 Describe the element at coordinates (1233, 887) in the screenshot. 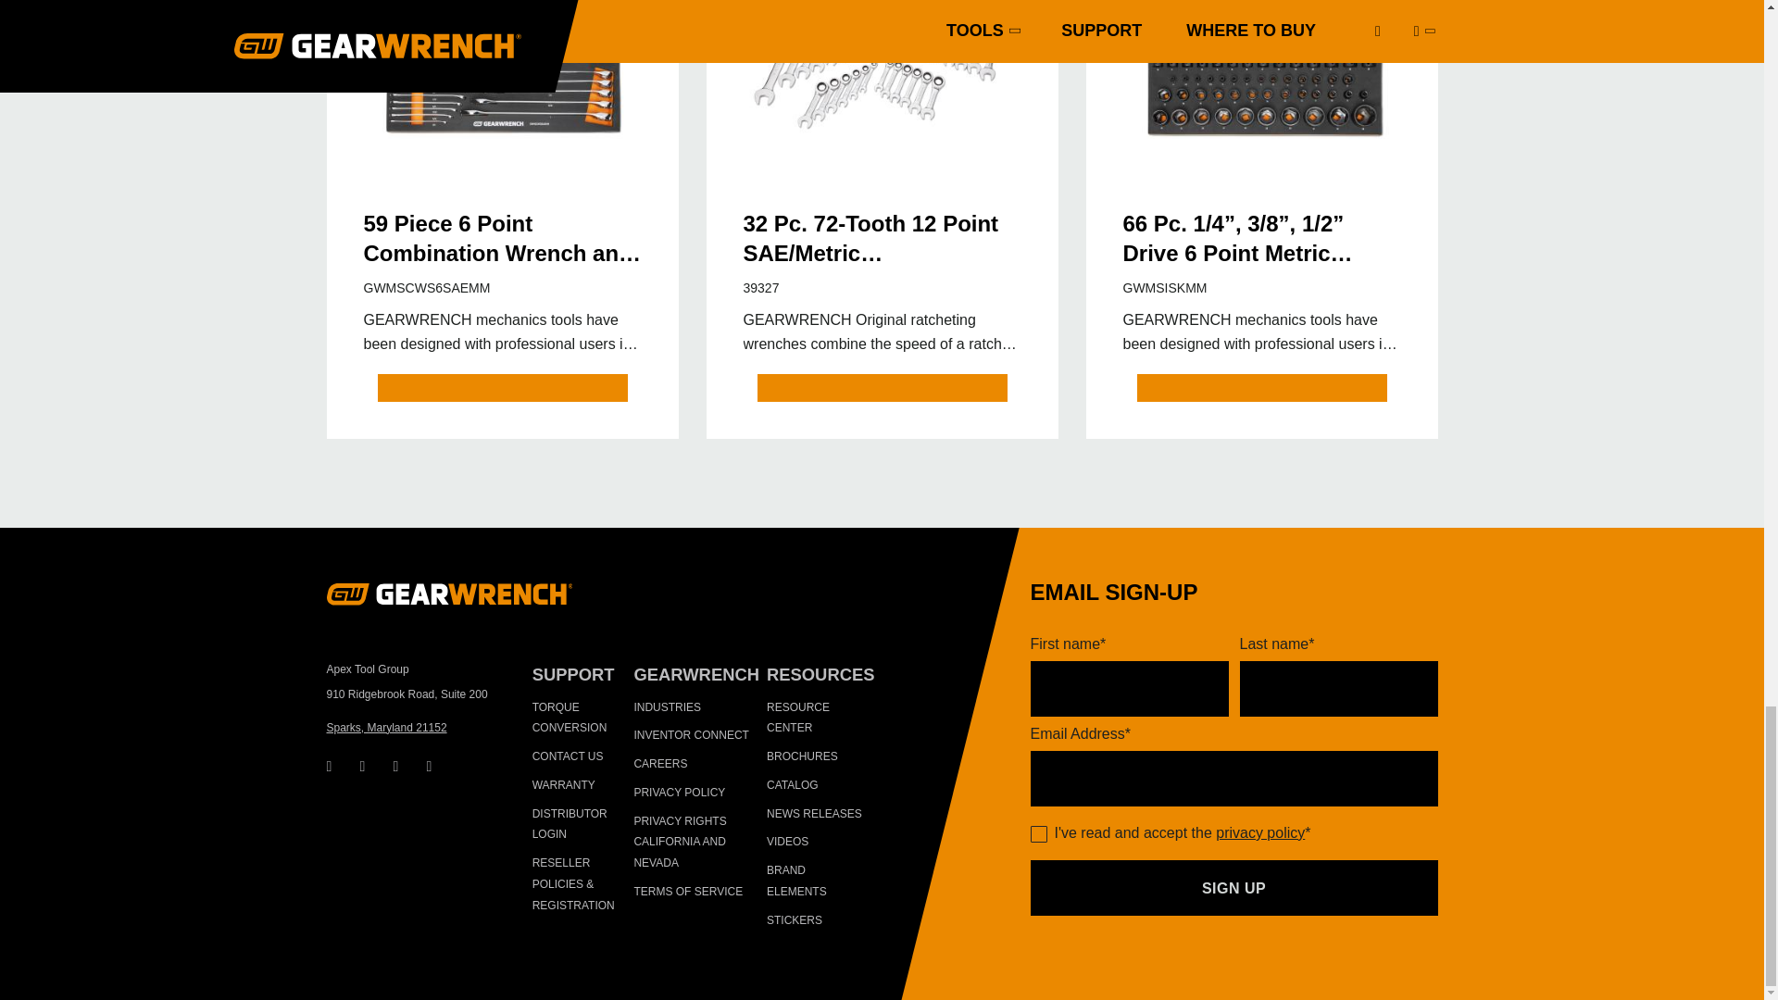

I see `Sign Up` at that location.